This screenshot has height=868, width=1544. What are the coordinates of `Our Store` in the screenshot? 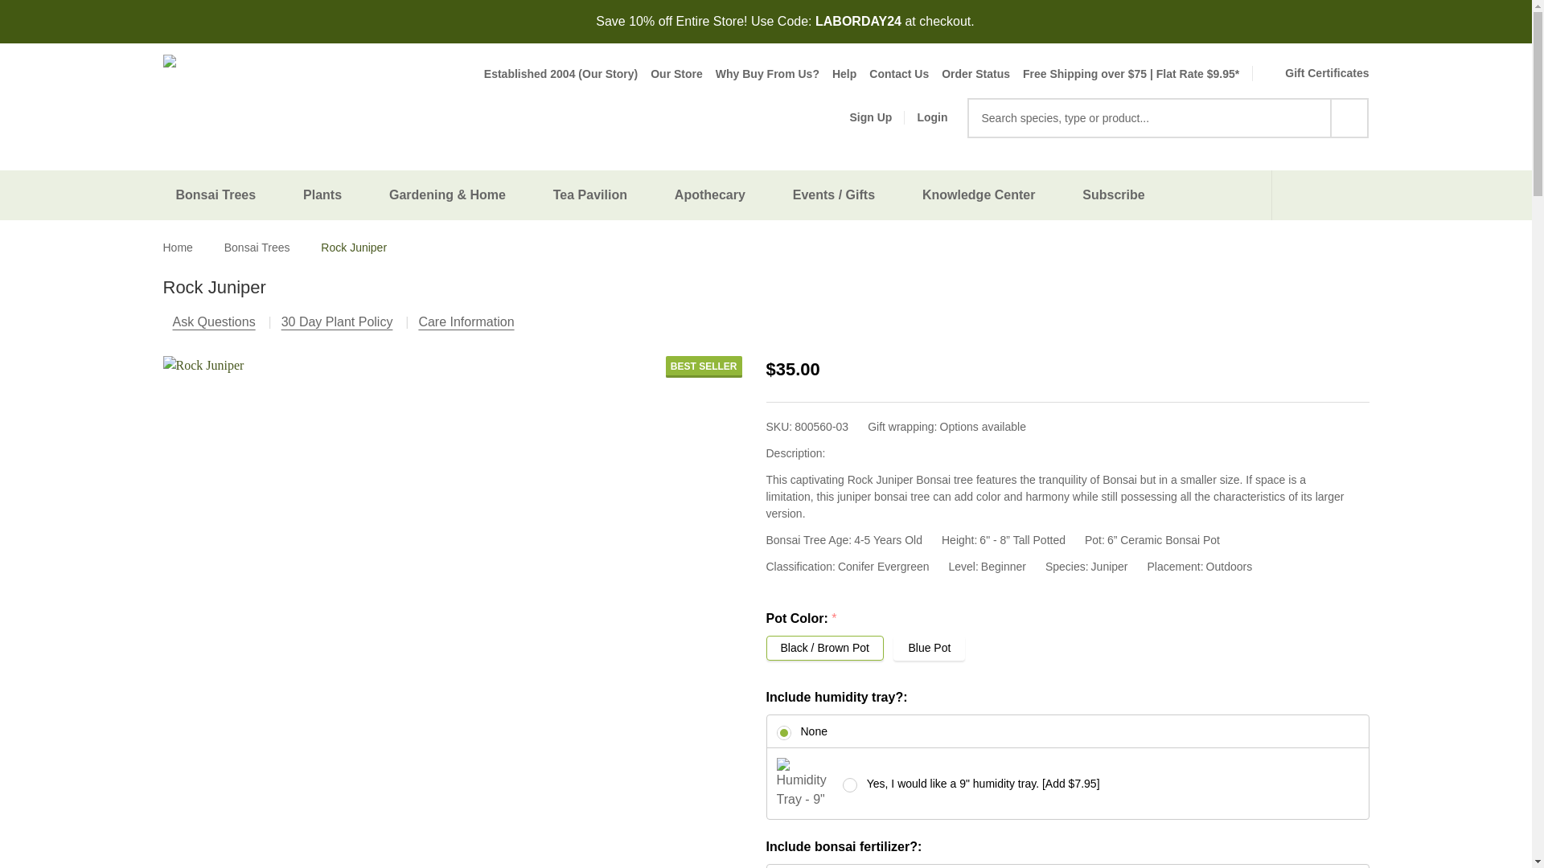 It's located at (669, 74).